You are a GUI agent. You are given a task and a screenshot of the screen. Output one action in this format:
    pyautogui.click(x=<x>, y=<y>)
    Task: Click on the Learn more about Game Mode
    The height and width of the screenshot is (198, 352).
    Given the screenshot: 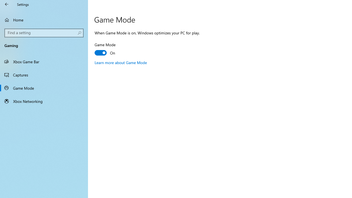 What is the action you would take?
    pyautogui.click(x=121, y=62)
    